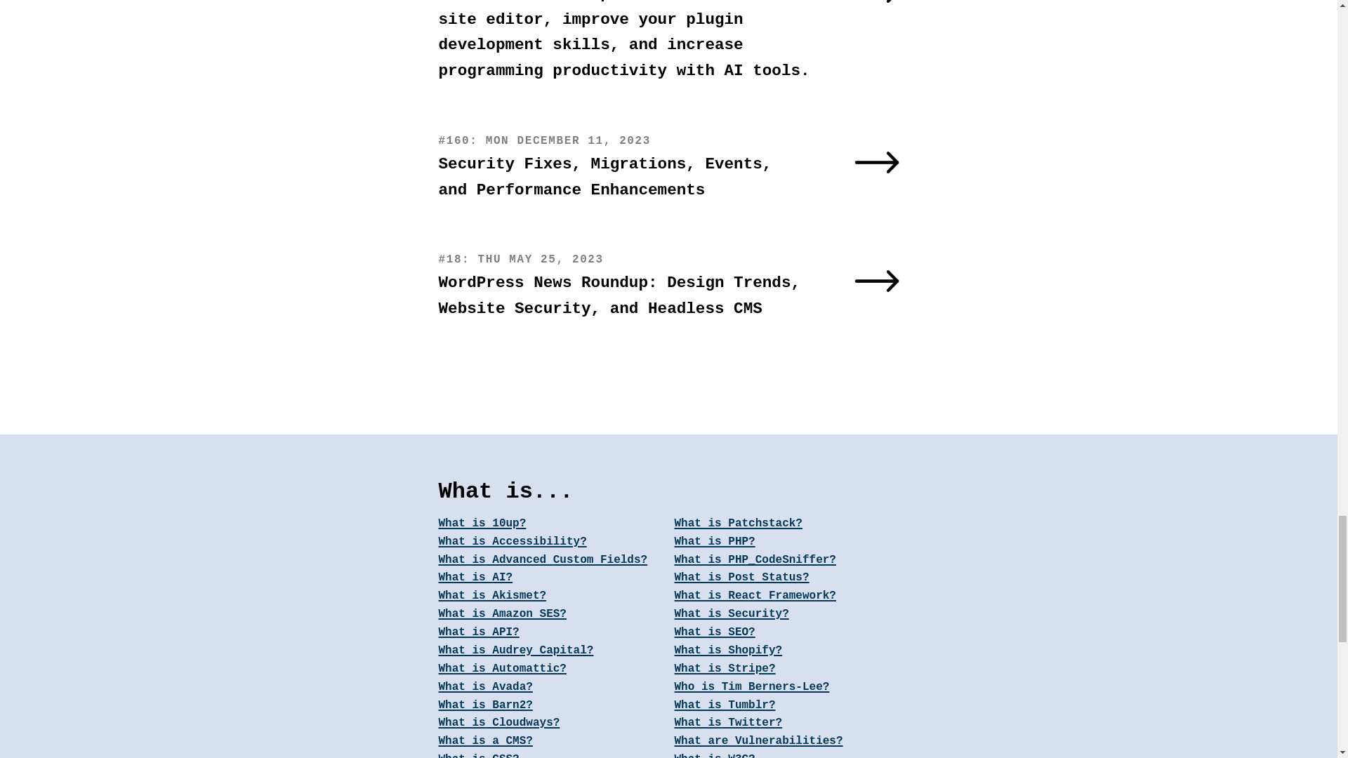 The width and height of the screenshot is (1348, 758). I want to click on What is Akismet?, so click(550, 597).